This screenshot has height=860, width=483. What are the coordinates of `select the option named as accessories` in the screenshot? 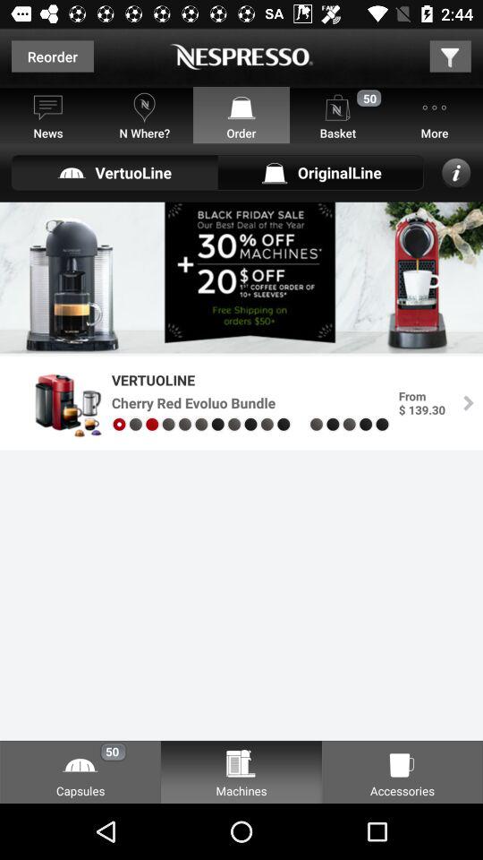 It's located at (402, 771).